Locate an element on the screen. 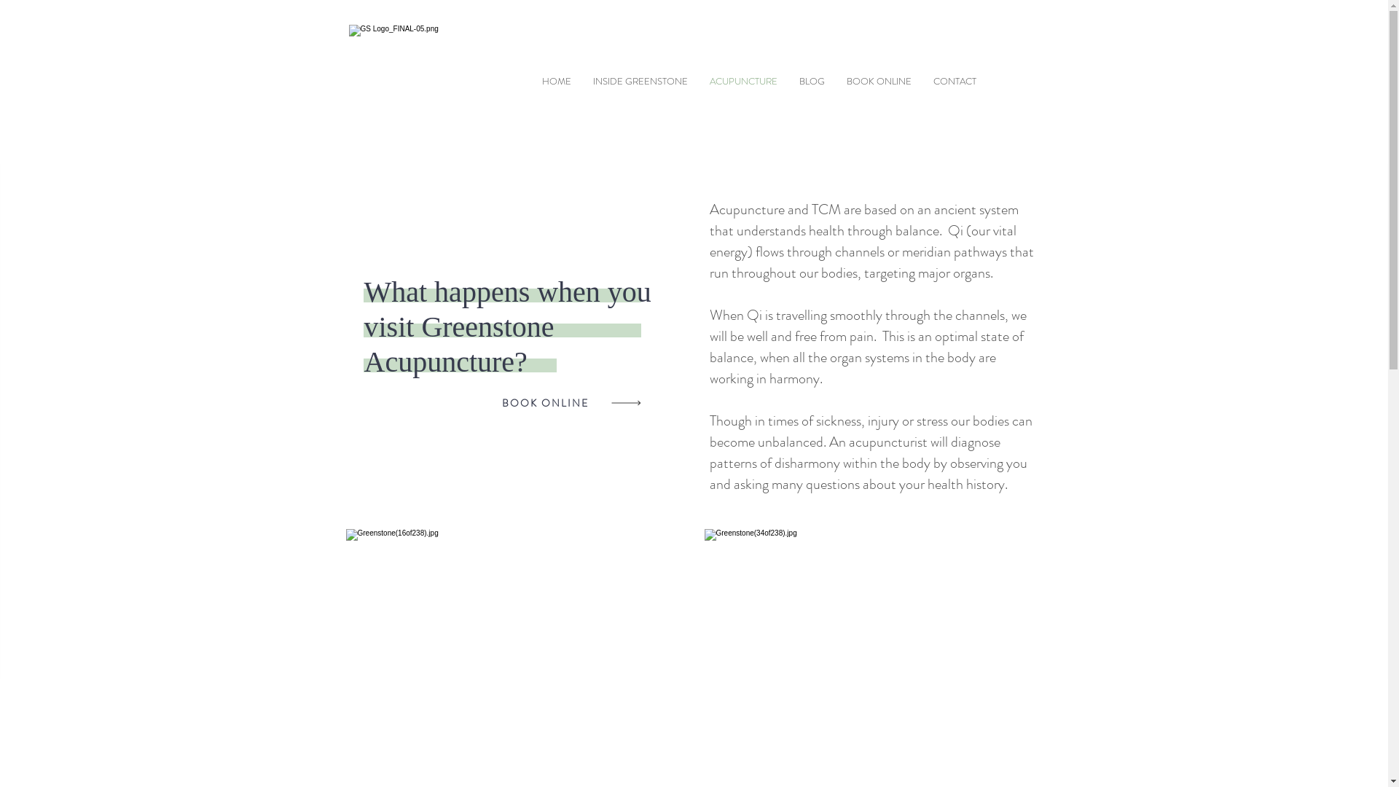 The height and width of the screenshot is (787, 1399). INSIDE GREENSTONE is located at coordinates (640, 82).